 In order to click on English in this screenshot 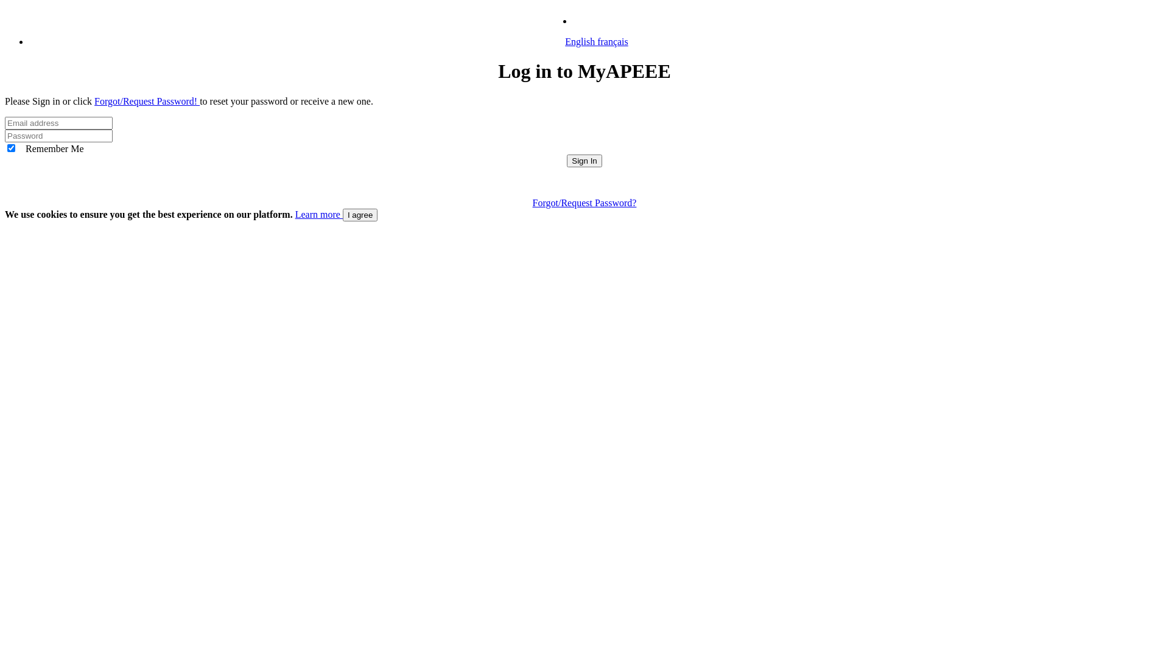, I will do `click(592, 21)`.